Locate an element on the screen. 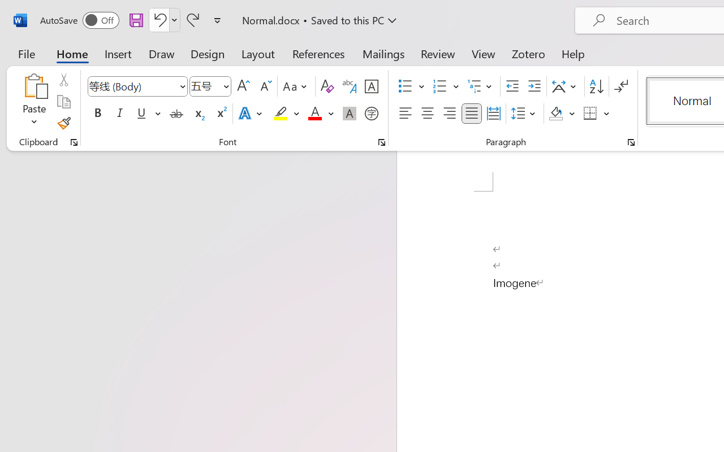 This screenshot has height=452, width=724. Subscript is located at coordinates (198, 114).